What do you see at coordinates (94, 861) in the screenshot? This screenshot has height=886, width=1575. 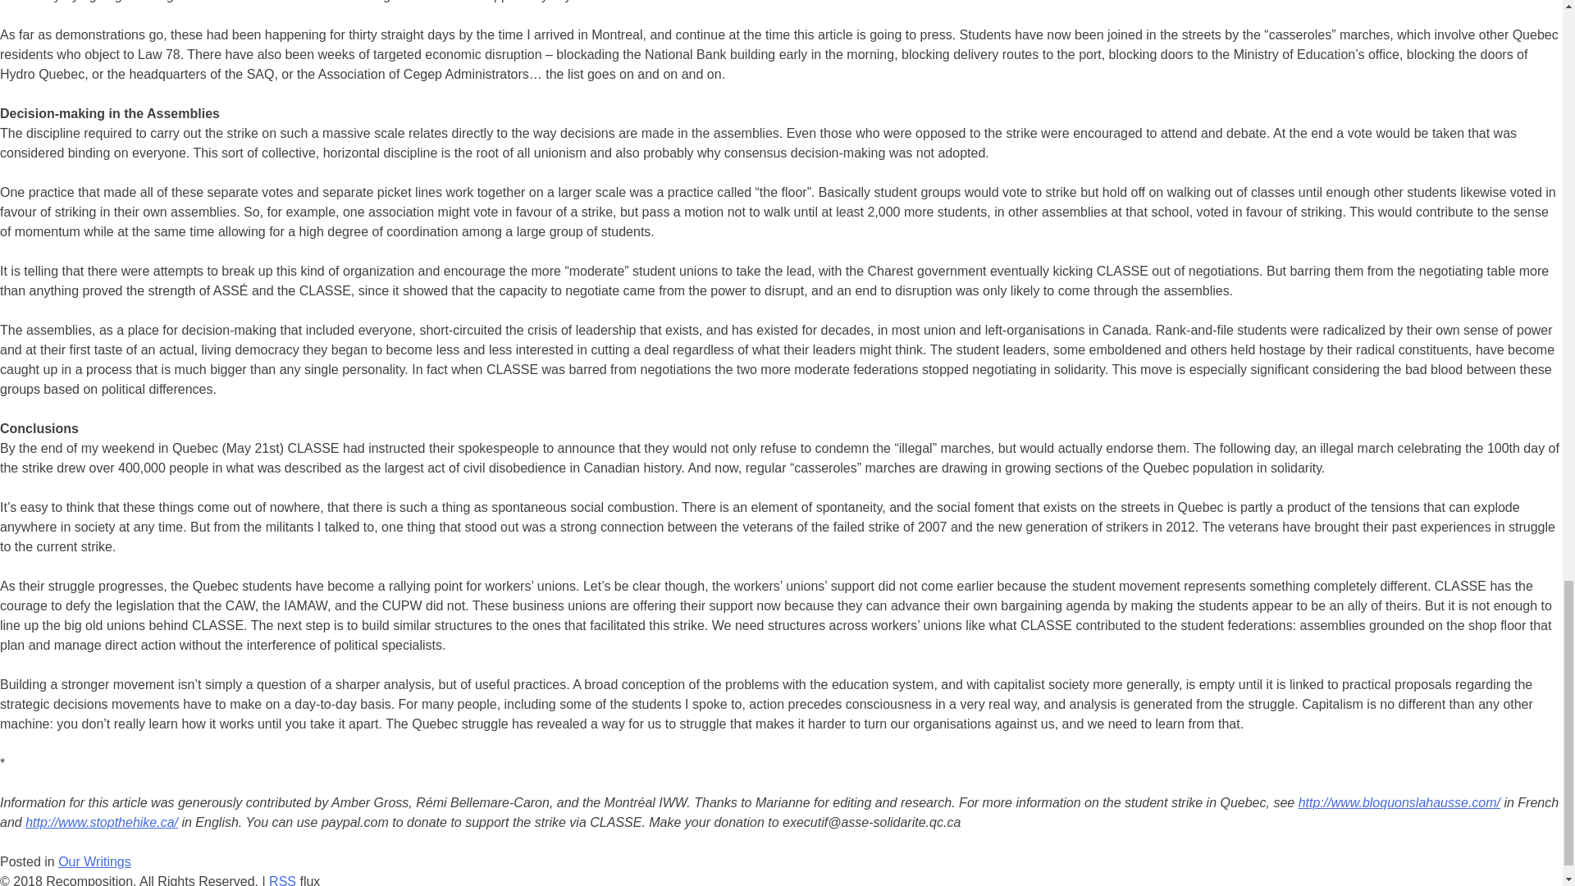 I see `Our Writings` at bounding box center [94, 861].